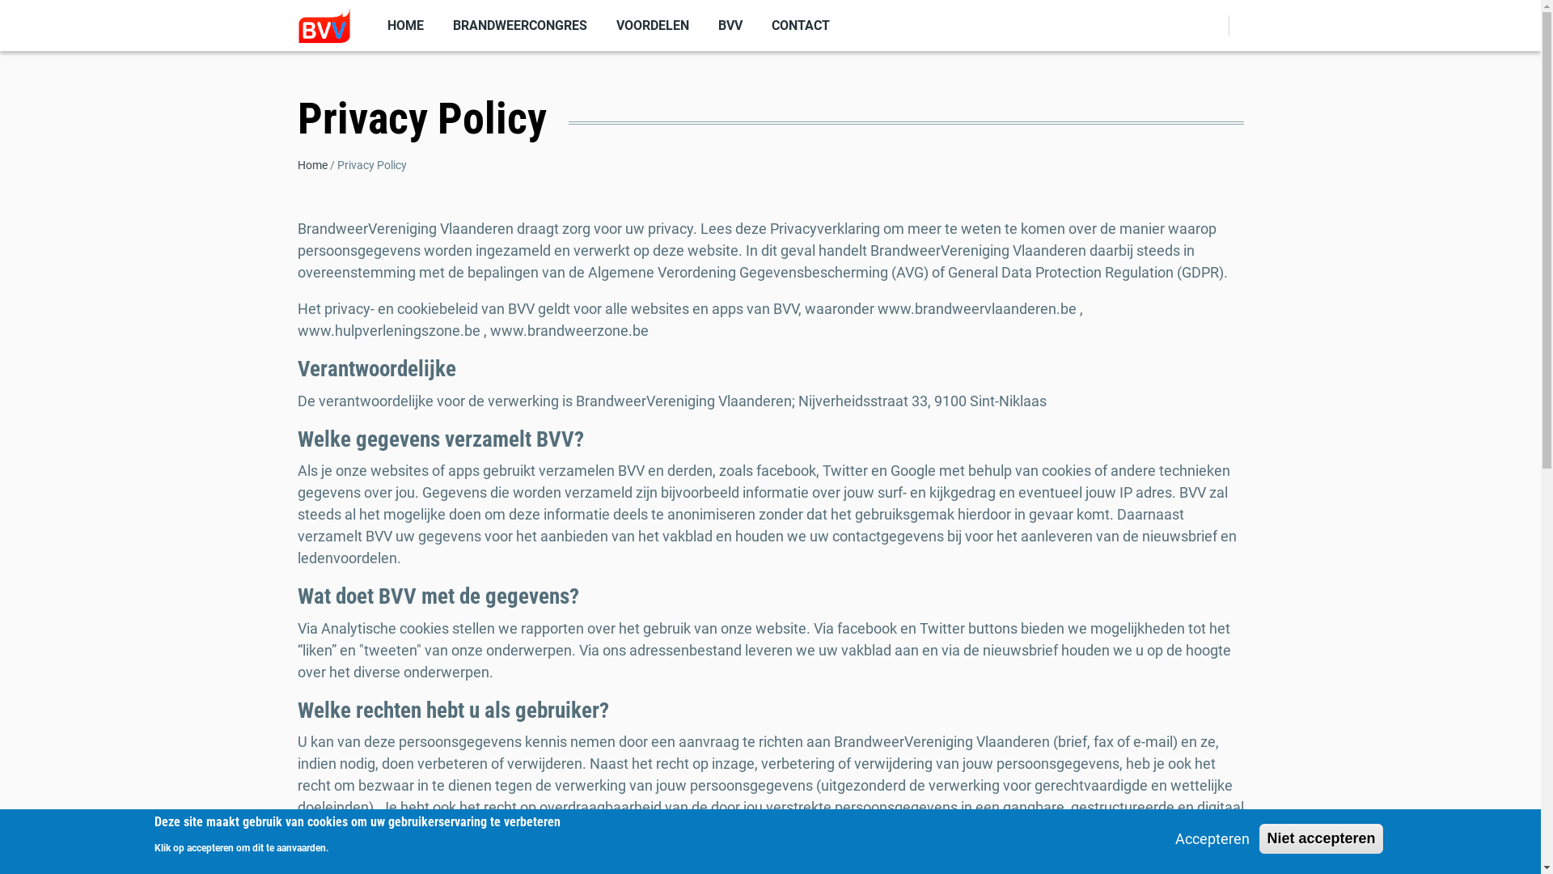  What do you see at coordinates (730, 25) in the screenshot?
I see `BVV` at bounding box center [730, 25].